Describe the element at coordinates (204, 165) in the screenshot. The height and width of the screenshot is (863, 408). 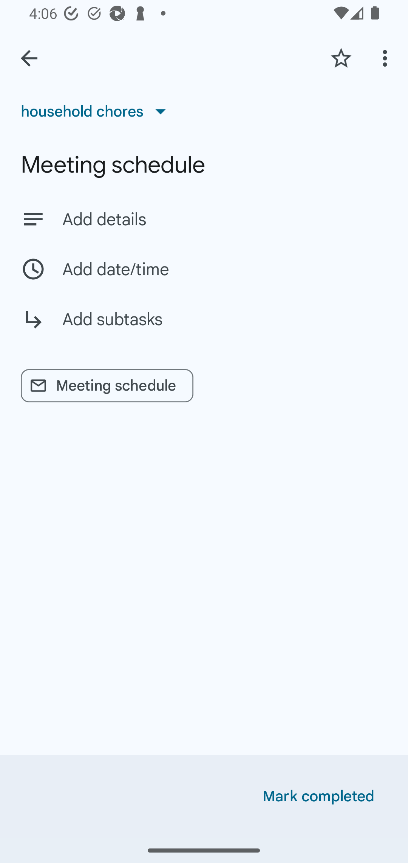
I see `Meeting schedule` at that location.